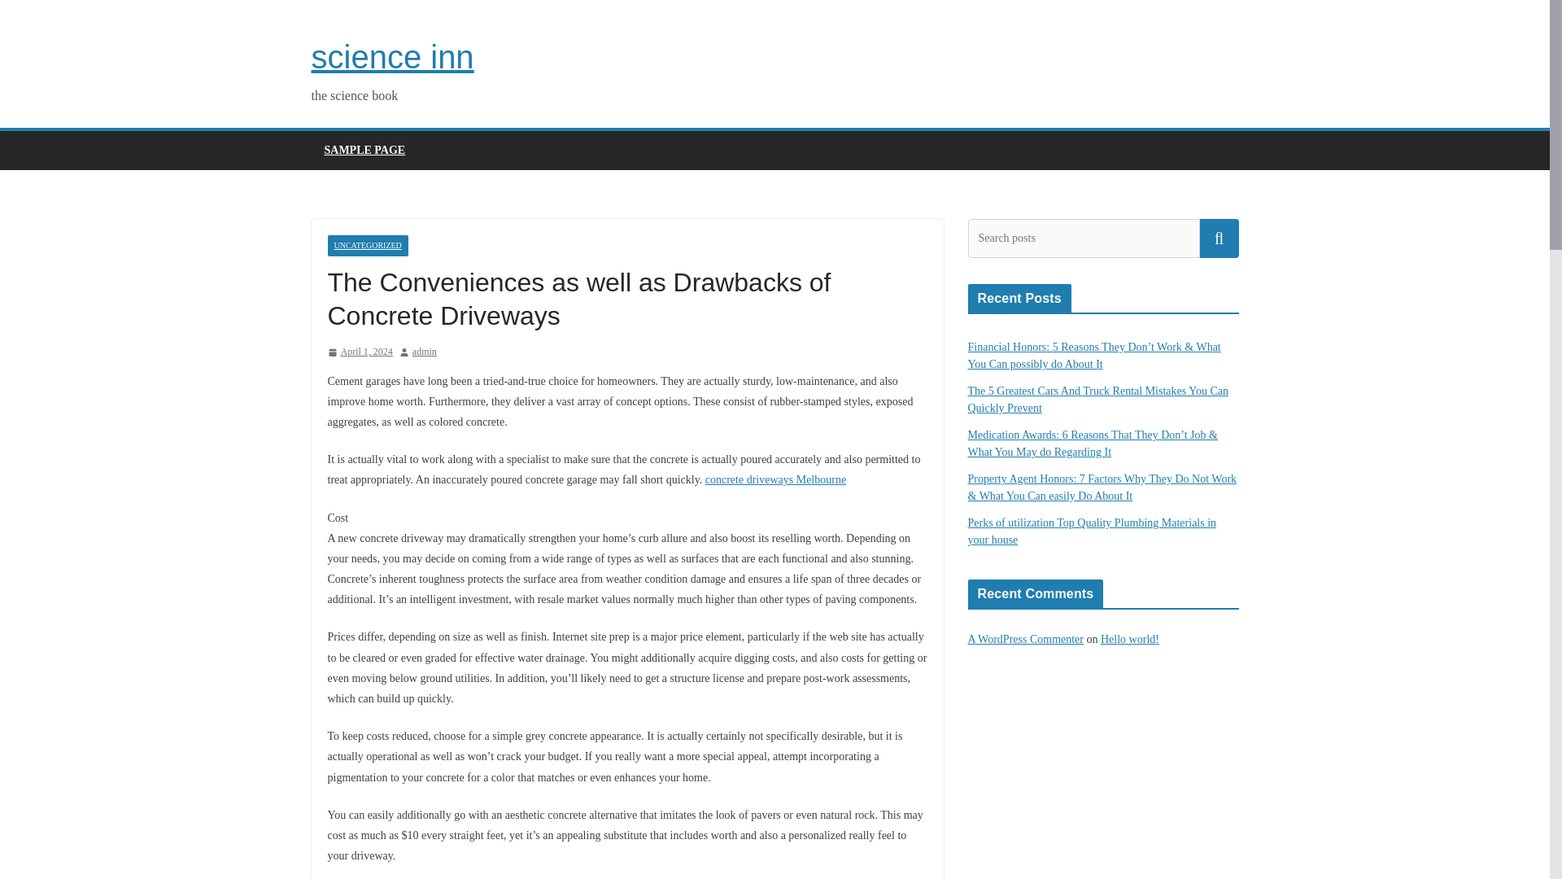 The image size is (1562, 879). I want to click on SAMPLE PAGE, so click(364, 150).